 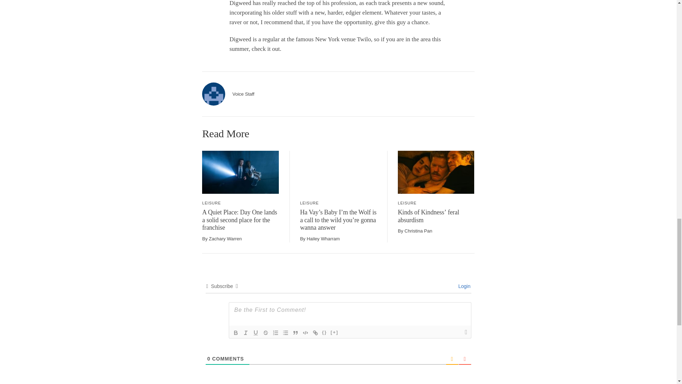 I want to click on Blockquote, so click(x=296, y=333).